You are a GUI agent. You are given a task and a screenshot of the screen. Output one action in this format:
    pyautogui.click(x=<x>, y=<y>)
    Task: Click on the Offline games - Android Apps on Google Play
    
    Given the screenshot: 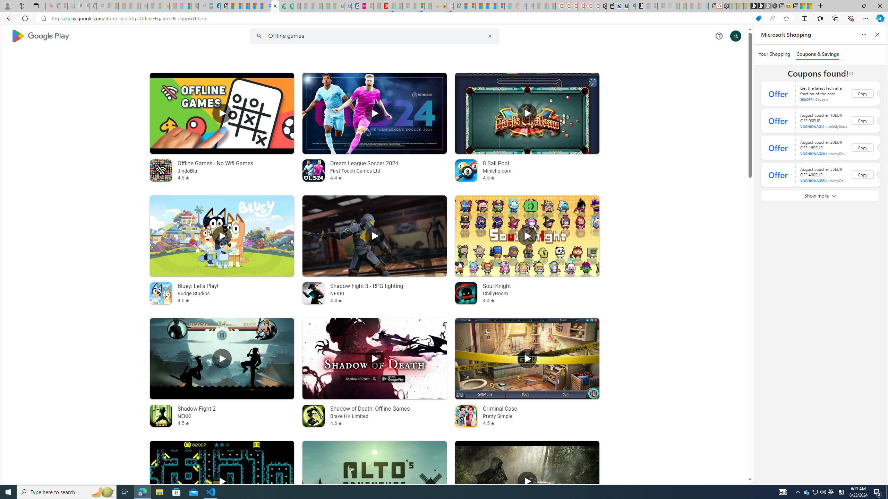 What is the action you would take?
    pyautogui.click(x=275, y=6)
    